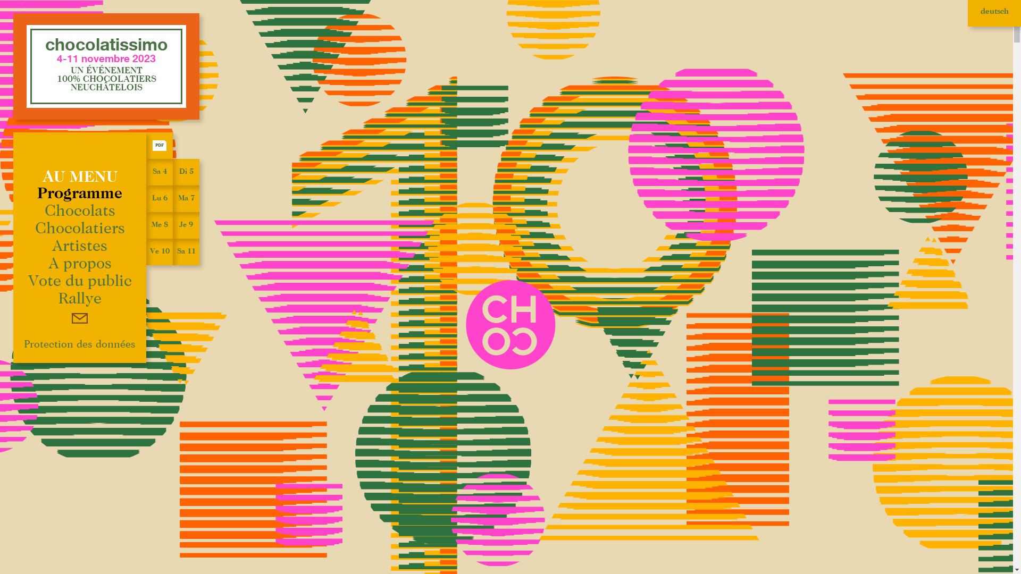 The image size is (1021, 574). Describe the element at coordinates (160, 199) in the screenshot. I see `Lu 6` at that location.